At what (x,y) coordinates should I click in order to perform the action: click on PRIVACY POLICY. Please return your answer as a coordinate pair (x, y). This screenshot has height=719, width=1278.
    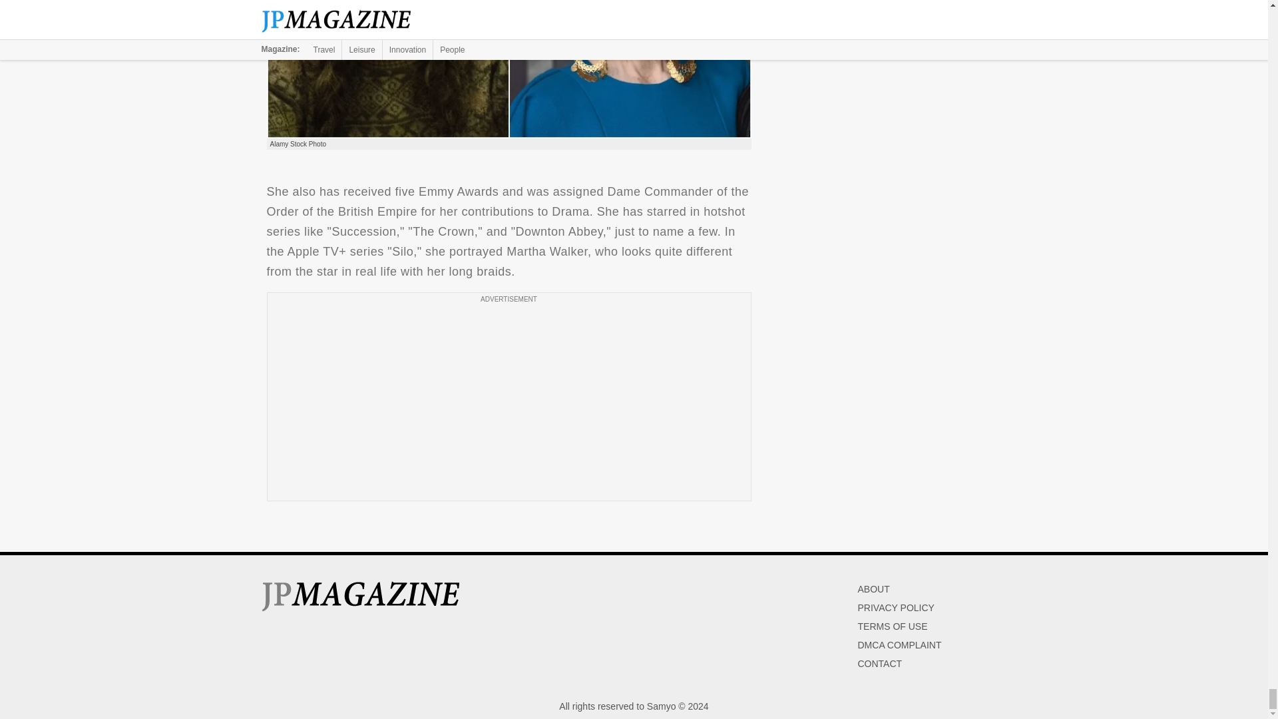
    Looking at the image, I should click on (896, 608).